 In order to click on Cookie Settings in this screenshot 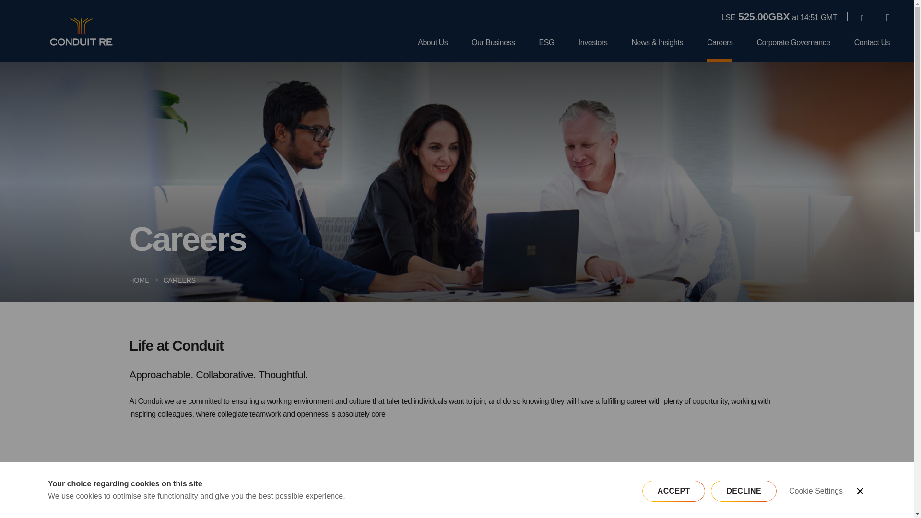, I will do `click(680, 498)`.